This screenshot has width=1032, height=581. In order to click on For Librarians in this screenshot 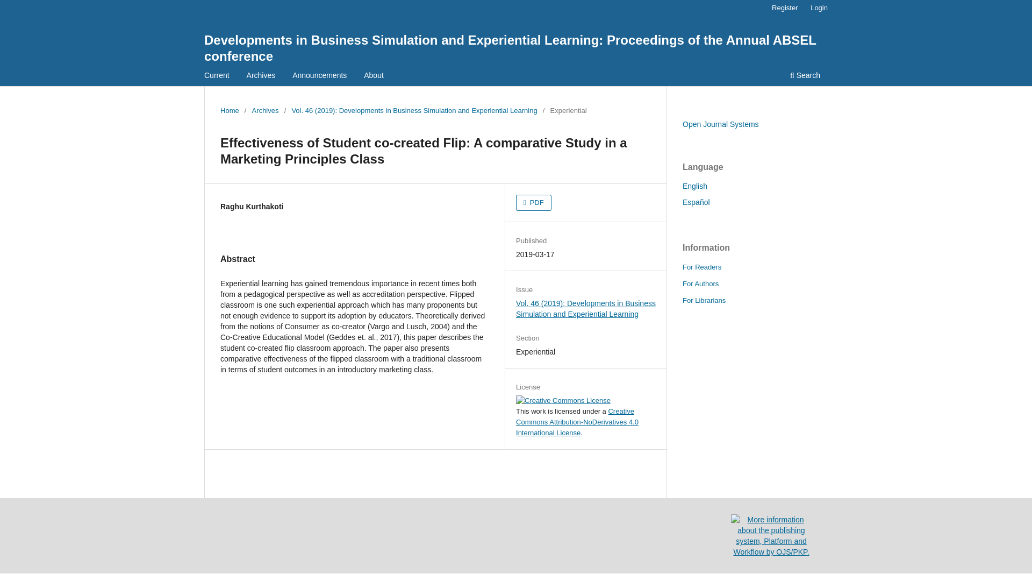, I will do `click(704, 300)`.